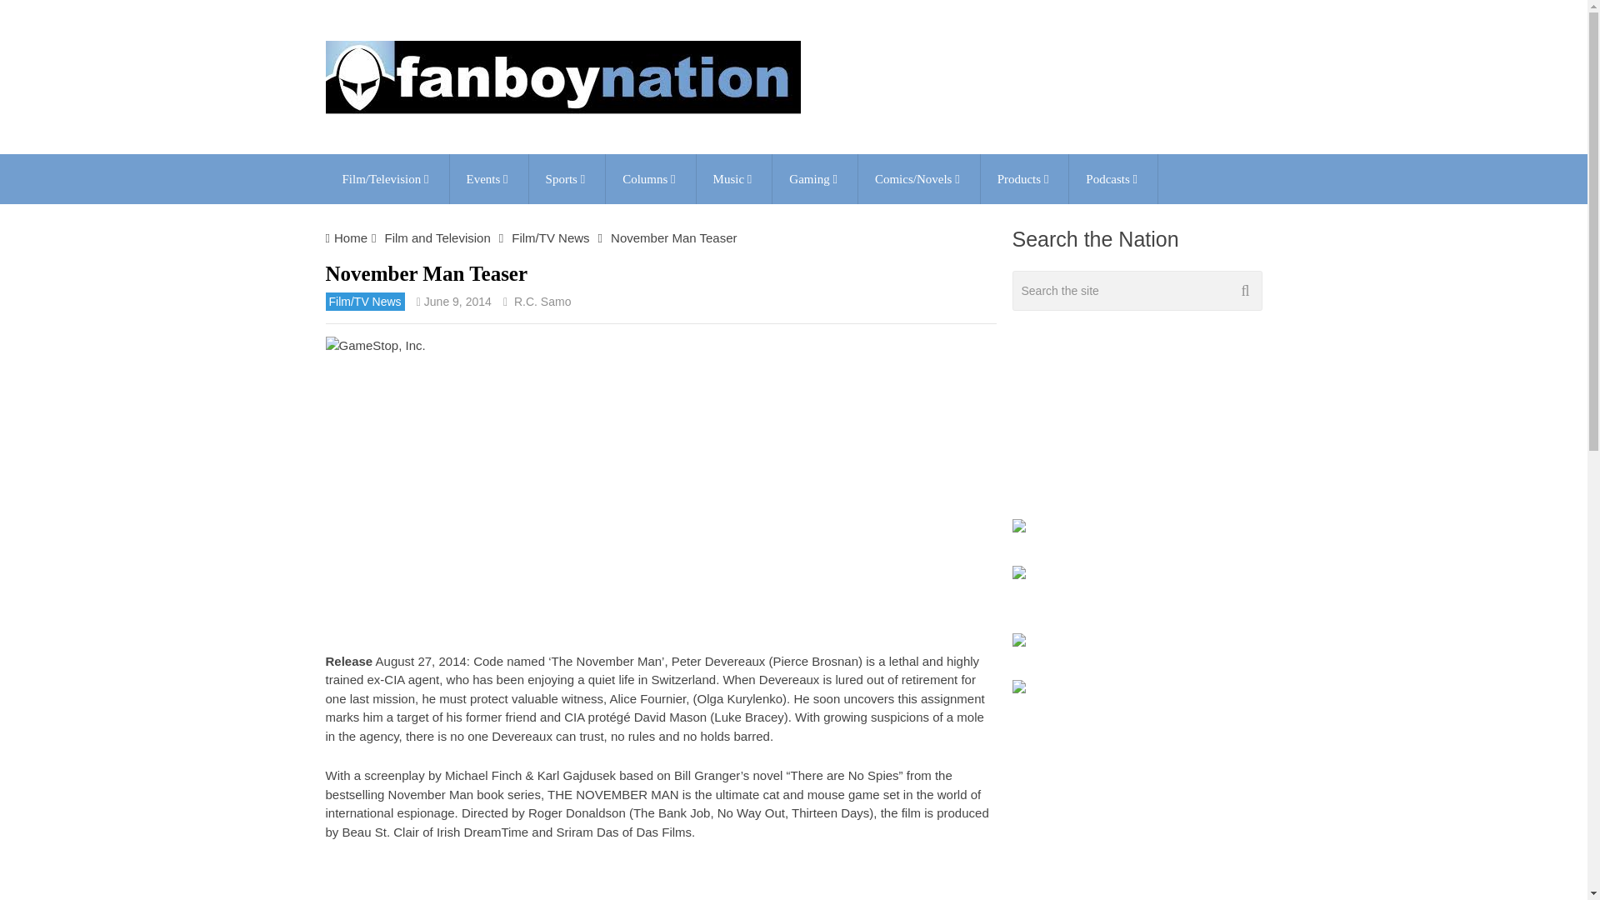  What do you see at coordinates (488, 178) in the screenshot?
I see `Cons and Expos` at bounding box center [488, 178].